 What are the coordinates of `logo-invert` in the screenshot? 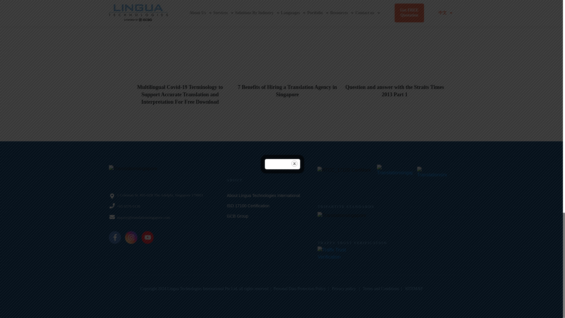 It's located at (150, 173).